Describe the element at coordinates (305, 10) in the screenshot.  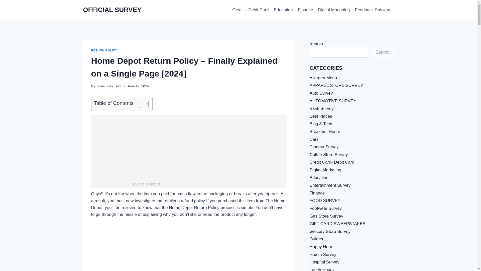
I see `Finance` at that location.